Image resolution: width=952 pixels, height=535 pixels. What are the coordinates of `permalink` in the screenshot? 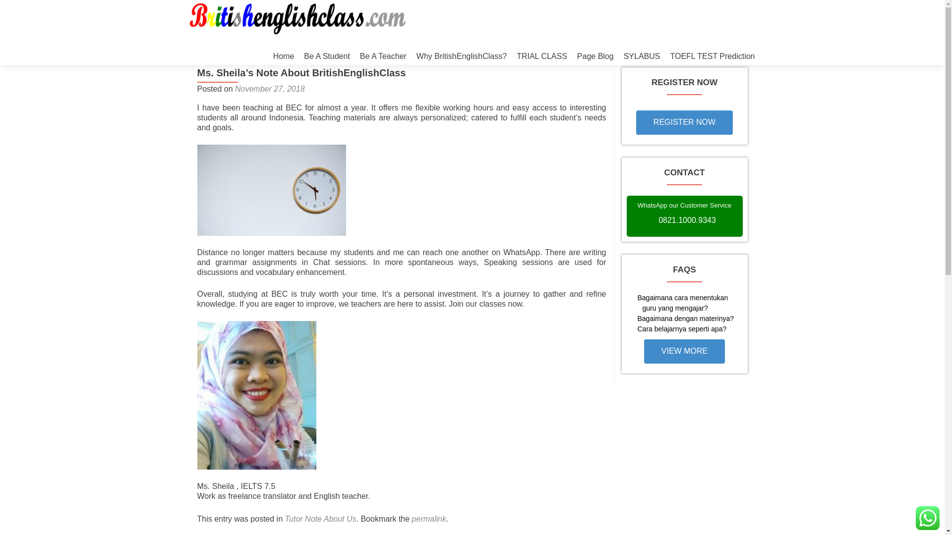 It's located at (429, 519).